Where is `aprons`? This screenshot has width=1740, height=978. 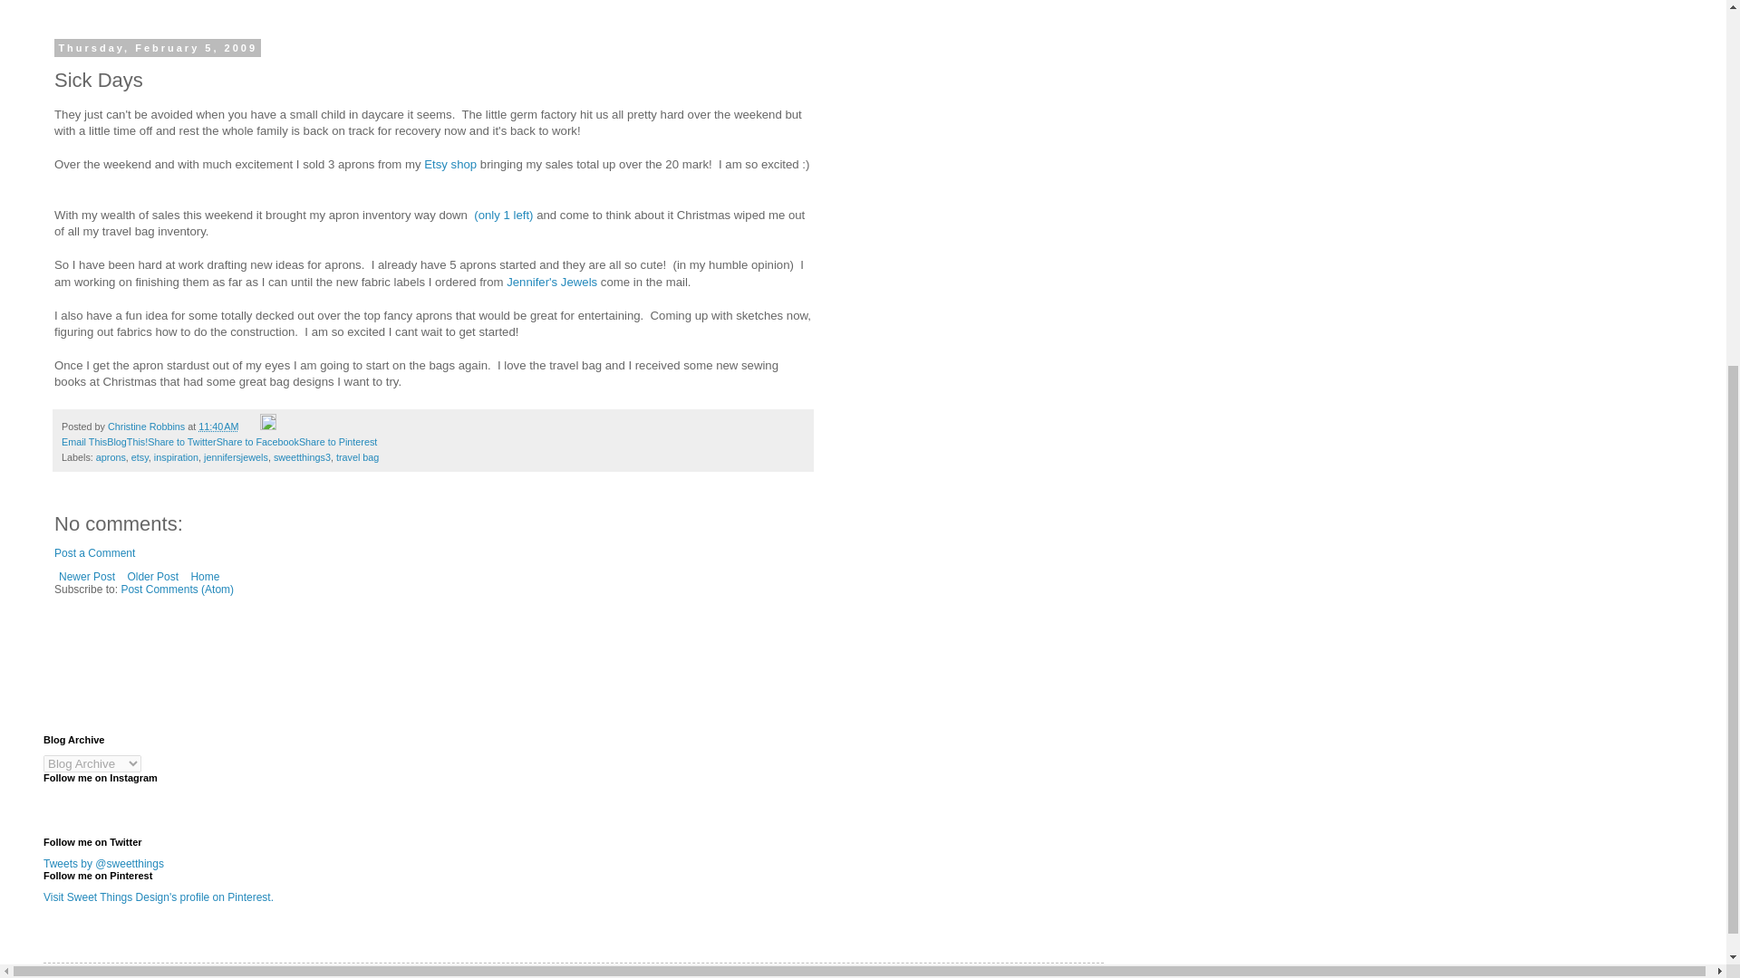
aprons is located at coordinates (111, 456).